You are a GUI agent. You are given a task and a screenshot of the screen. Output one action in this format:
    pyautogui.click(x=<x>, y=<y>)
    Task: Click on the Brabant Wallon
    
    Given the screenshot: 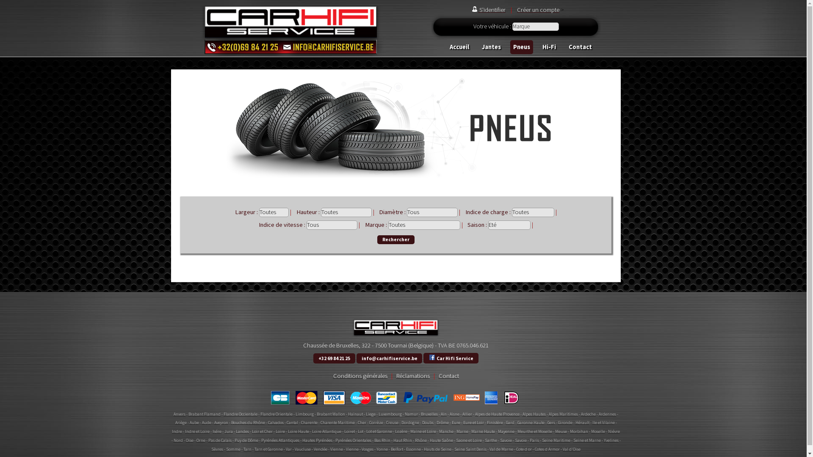 What is the action you would take?
    pyautogui.click(x=331, y=414)
    